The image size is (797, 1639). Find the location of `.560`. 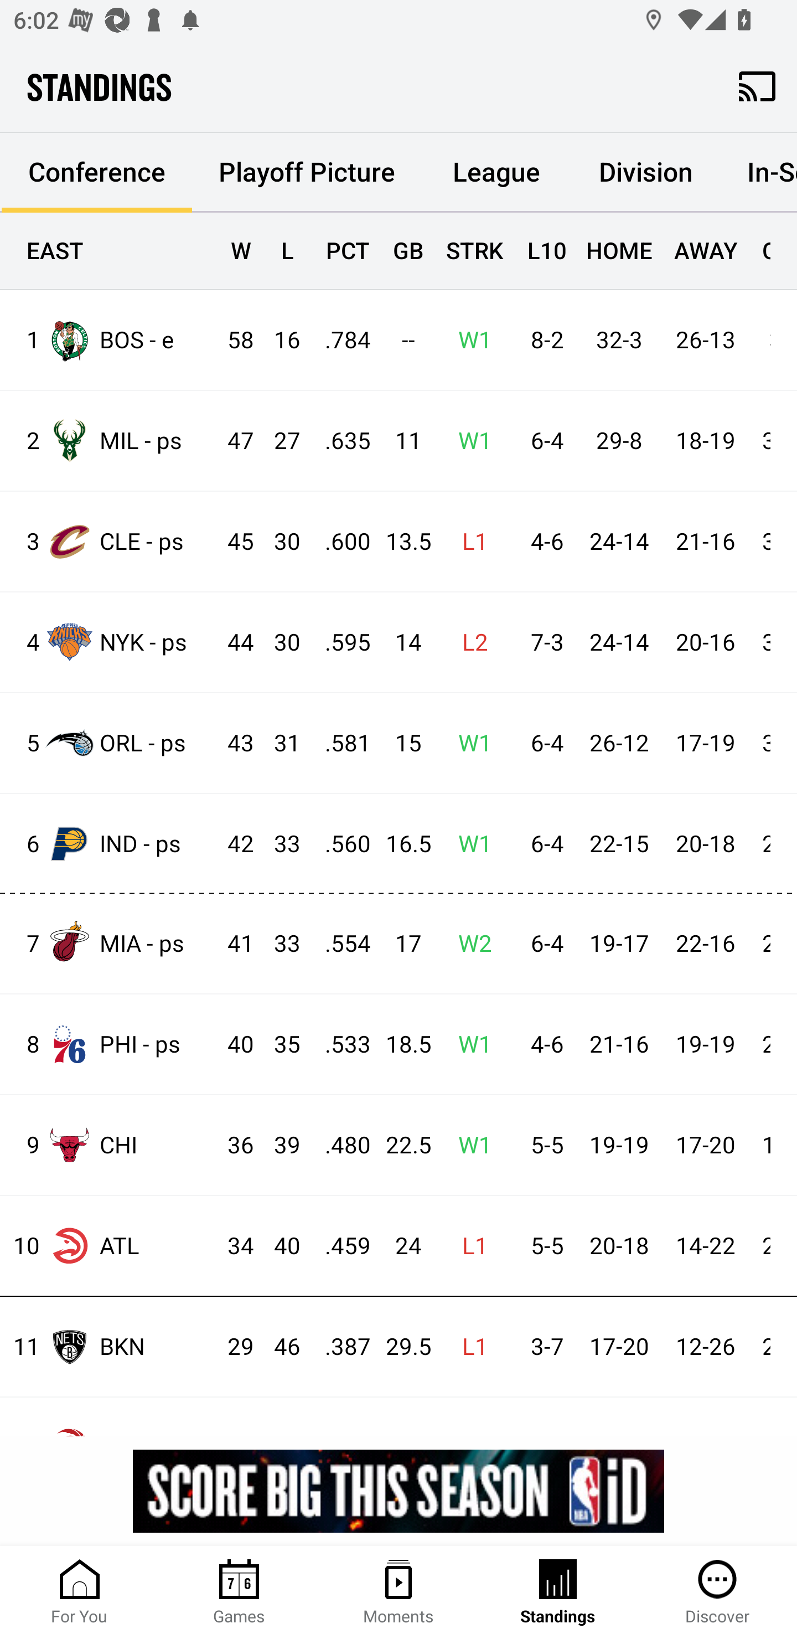

.560 is located at coordinates (338, 845).